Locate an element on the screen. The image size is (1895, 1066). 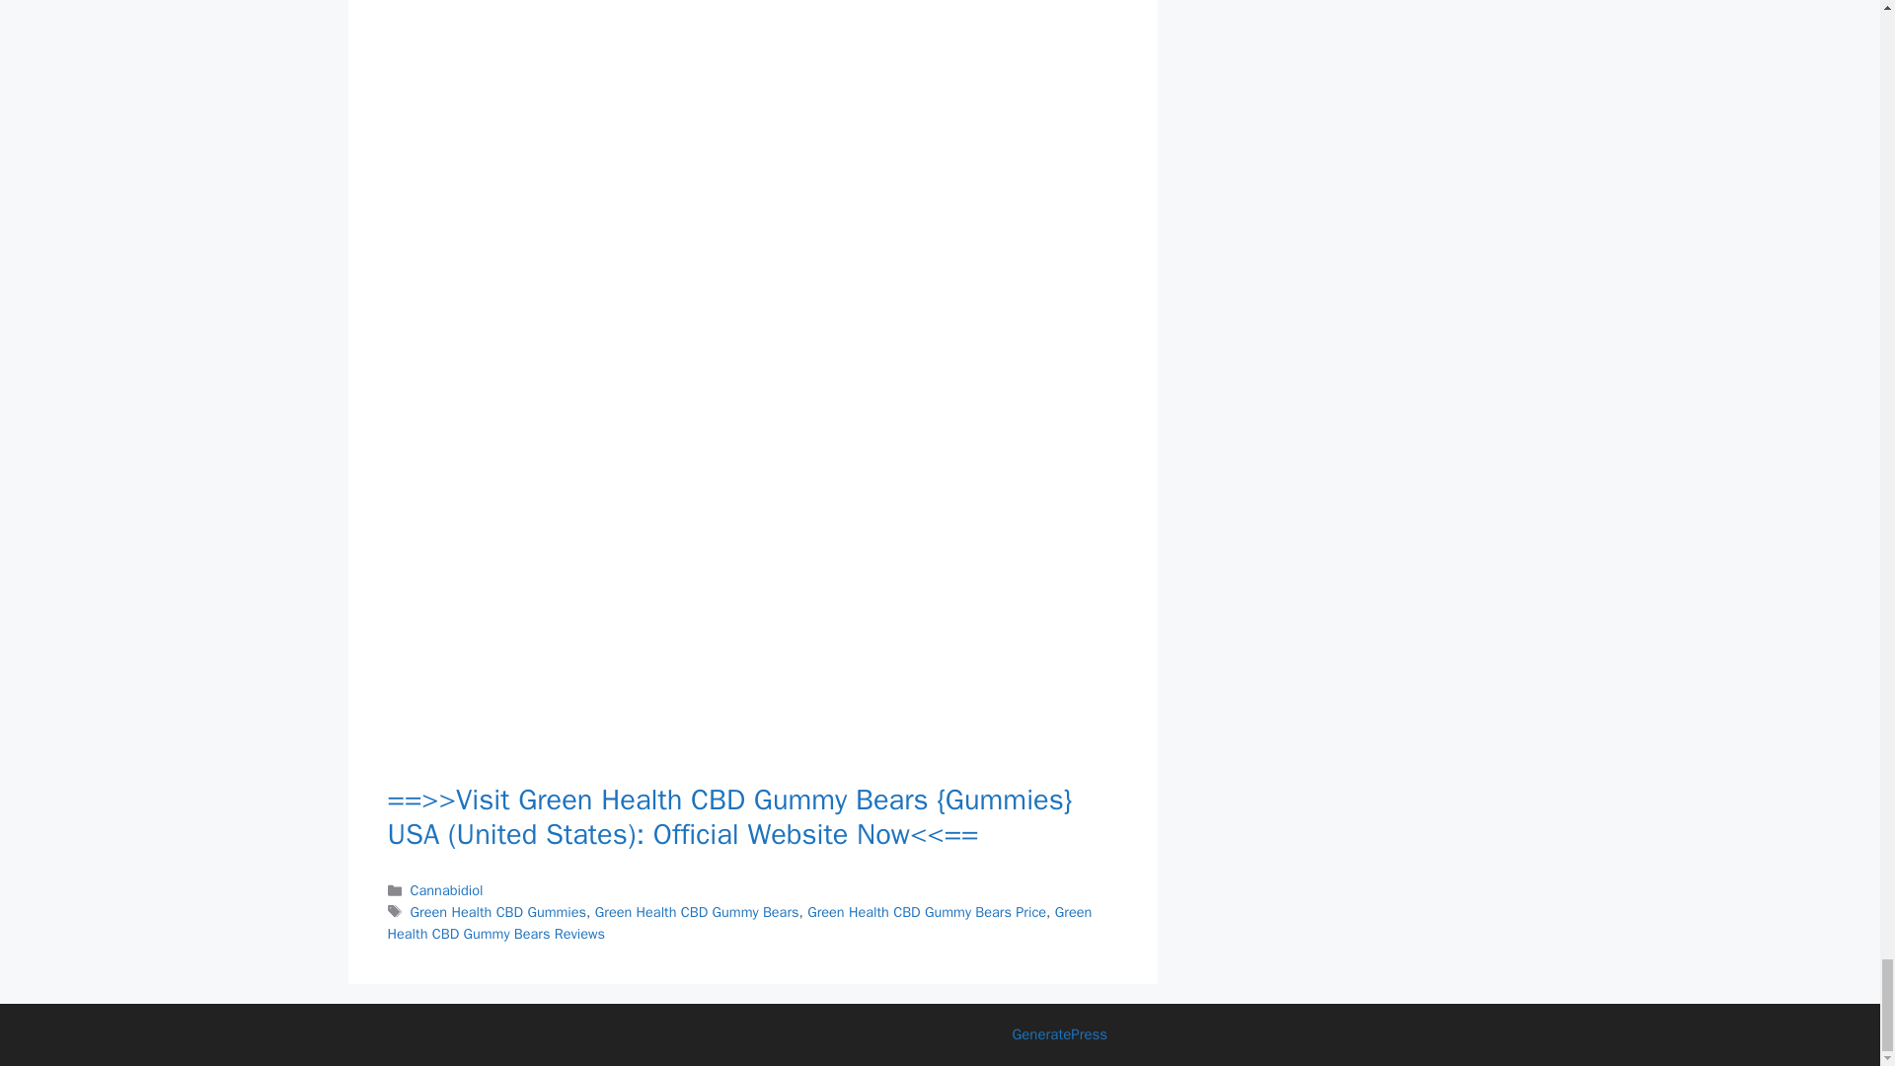
Green Health CBD Gummies is located at coordinates (497, 912).